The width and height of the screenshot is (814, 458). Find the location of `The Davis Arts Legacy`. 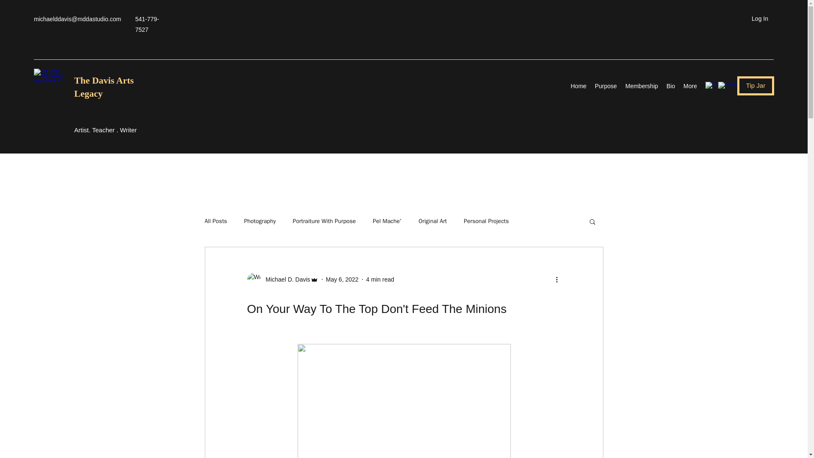

The Davis Arts Legacy is located at coordinates (104, 87).